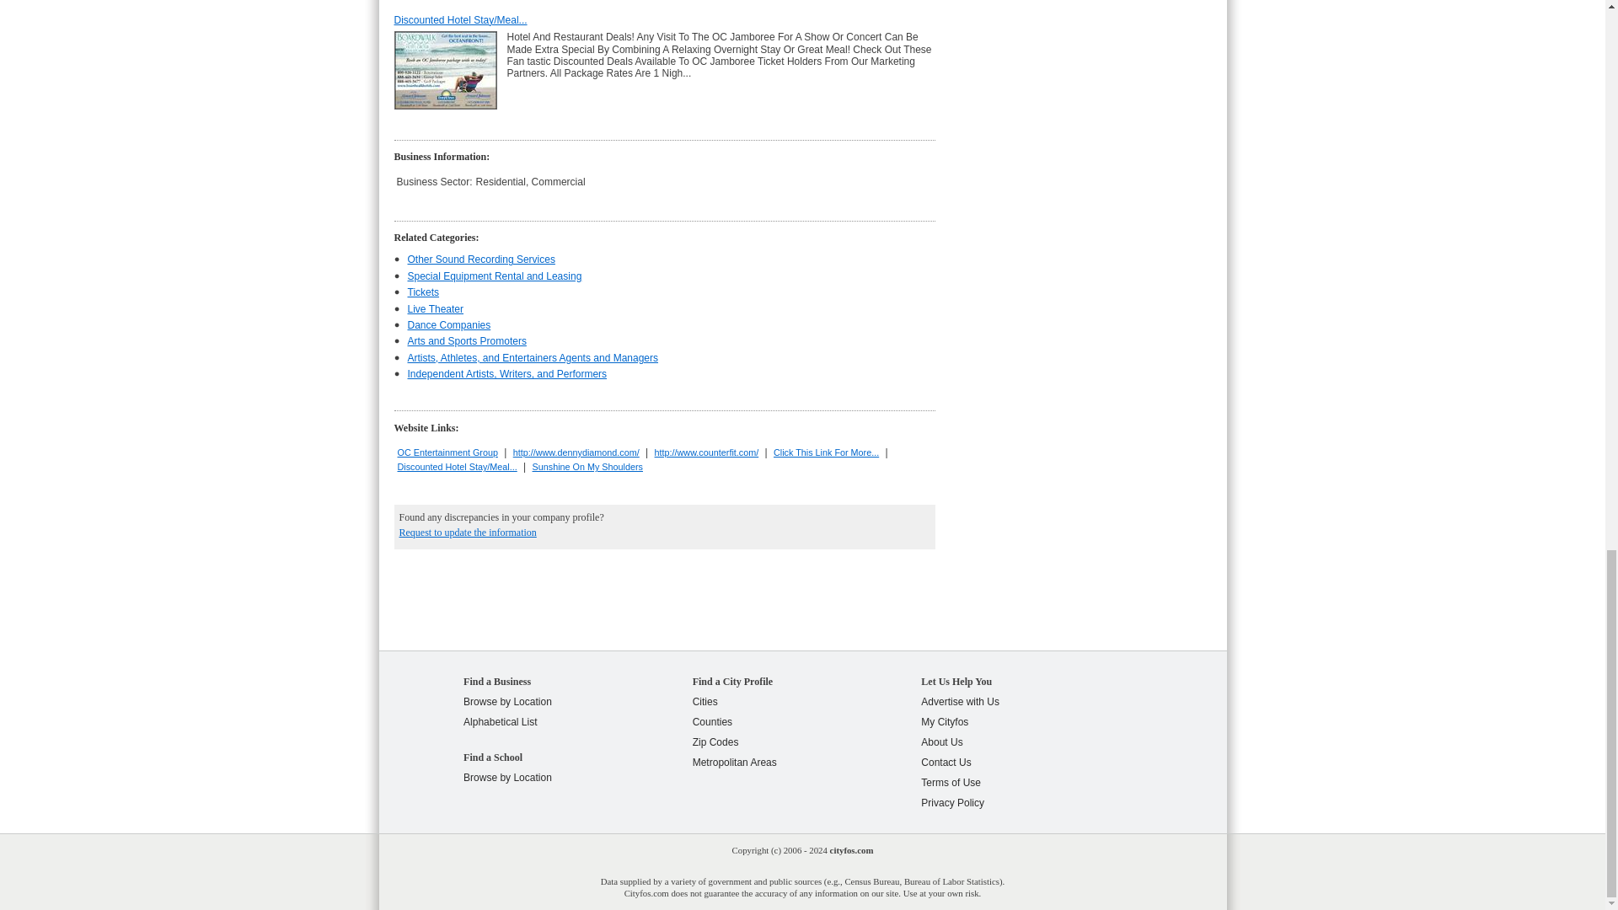 Image resolution: width=1618 pixels, height=910 pixels. I want to click on Zip Codes, so click(715, 741).